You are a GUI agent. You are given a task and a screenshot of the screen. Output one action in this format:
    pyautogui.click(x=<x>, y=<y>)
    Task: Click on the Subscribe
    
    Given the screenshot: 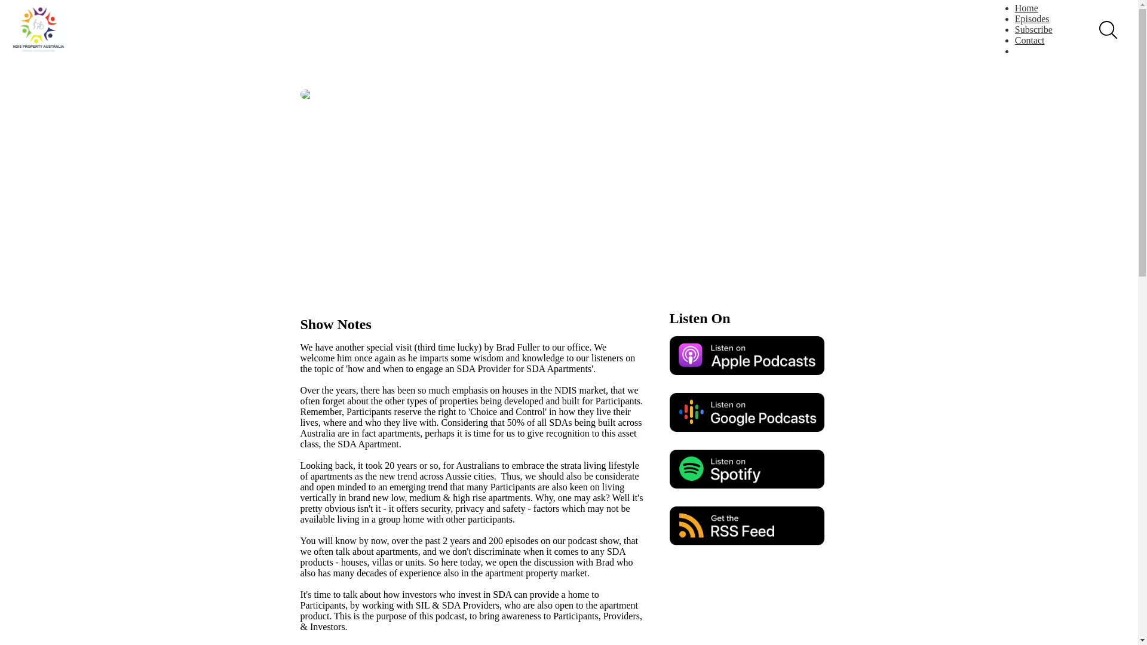 What is the action you would take?
    pyautogui.click(x=1033, y=30)
    